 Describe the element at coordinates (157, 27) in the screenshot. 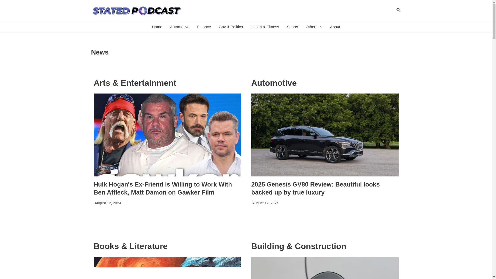

I see `Home` at that location.